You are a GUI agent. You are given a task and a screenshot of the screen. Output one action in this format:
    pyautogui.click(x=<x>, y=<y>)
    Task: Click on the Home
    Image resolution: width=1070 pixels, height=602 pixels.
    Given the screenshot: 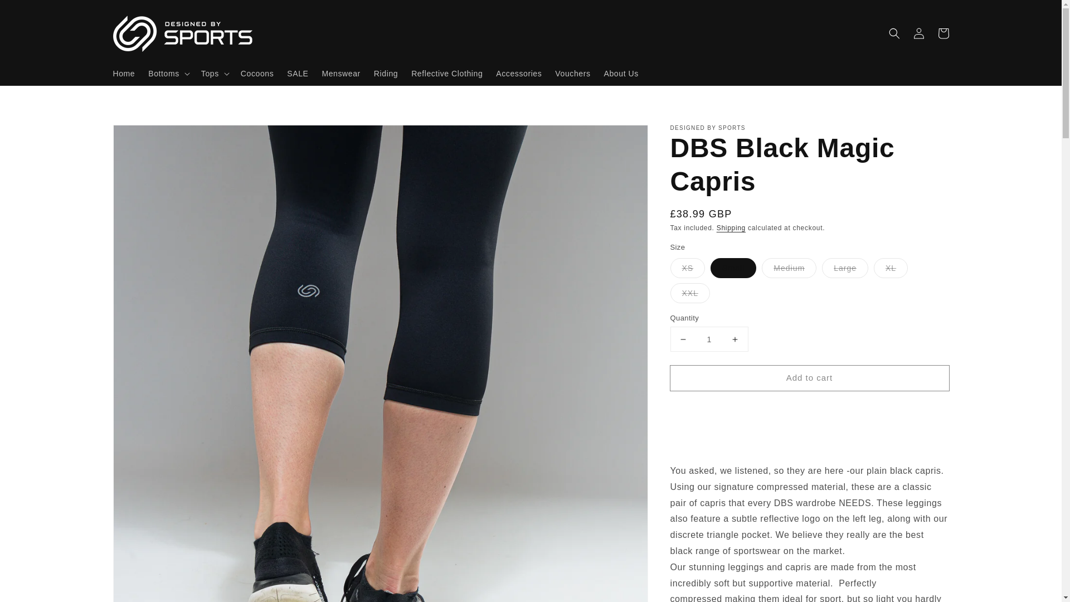 What is the action you would take?
    pyautogui.click(x=124, y=73)
    